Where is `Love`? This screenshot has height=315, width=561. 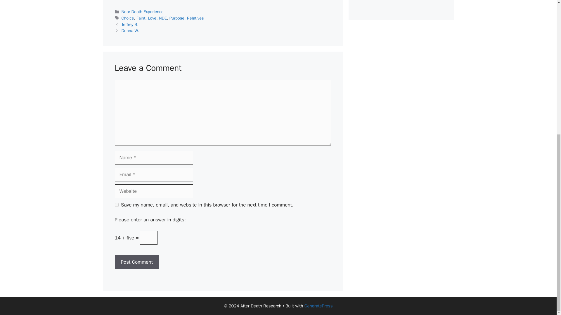 Love is located at coordinates (152, 18).